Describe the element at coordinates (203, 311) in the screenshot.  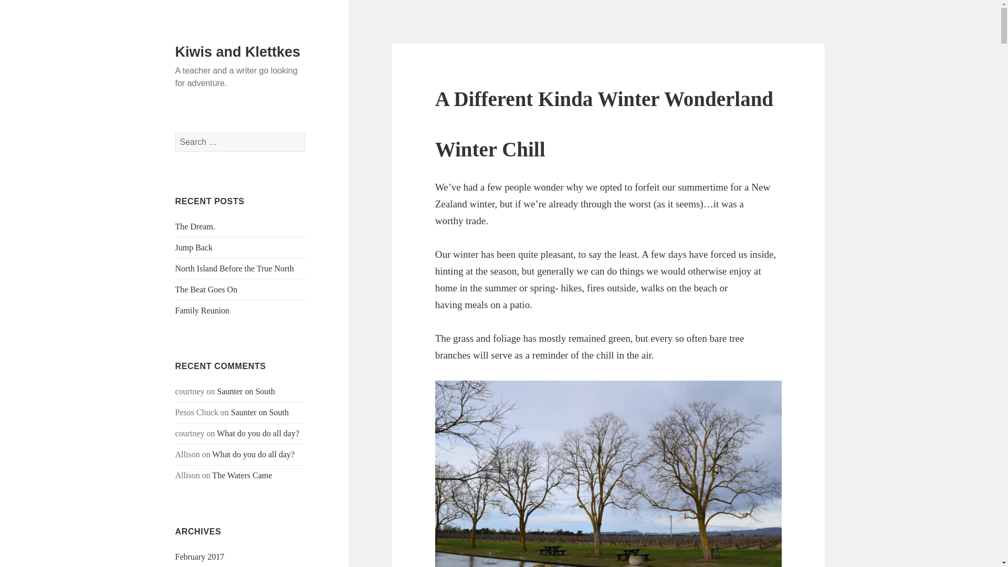
I see `Family Reunion` at that location.